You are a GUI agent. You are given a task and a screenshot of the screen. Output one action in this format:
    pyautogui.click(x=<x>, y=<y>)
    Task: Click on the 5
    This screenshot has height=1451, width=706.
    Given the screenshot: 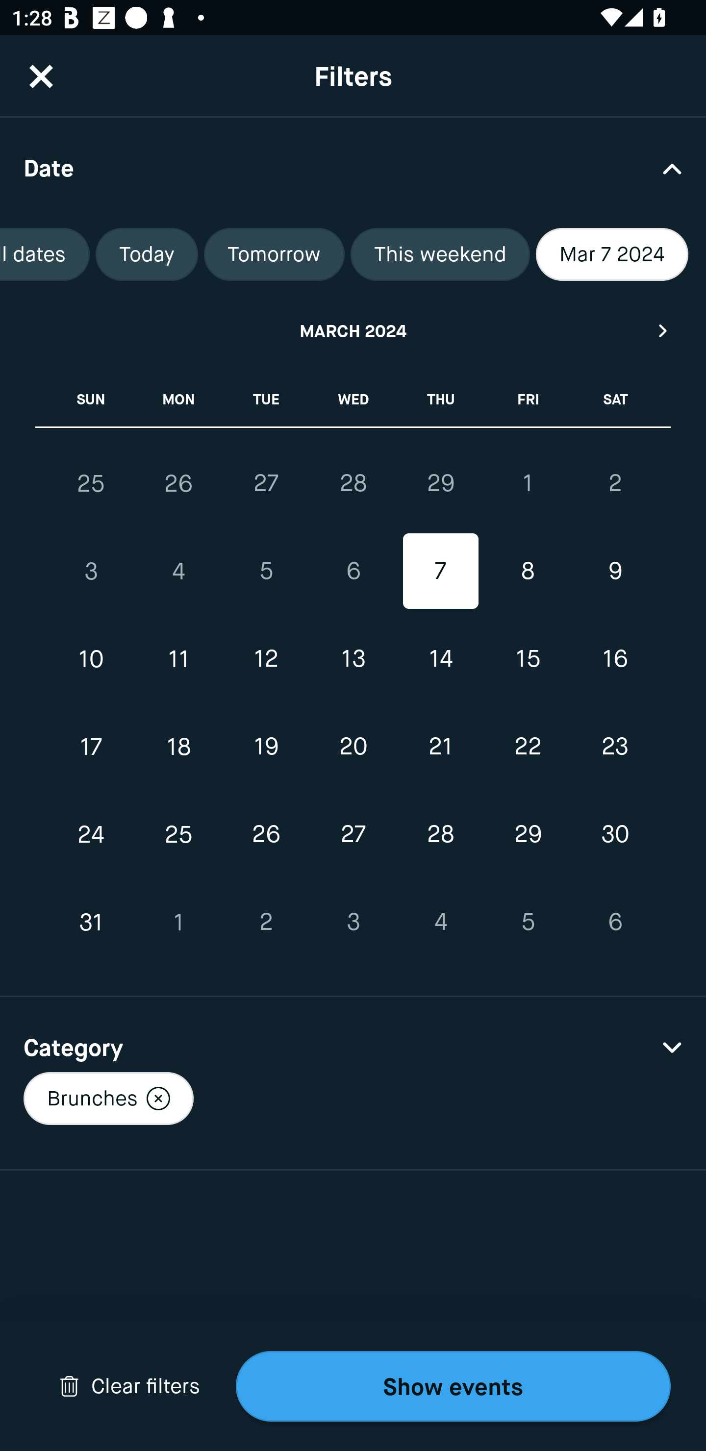 What is the action you would take?
    pyautogui.click(x=528, y=922)
    